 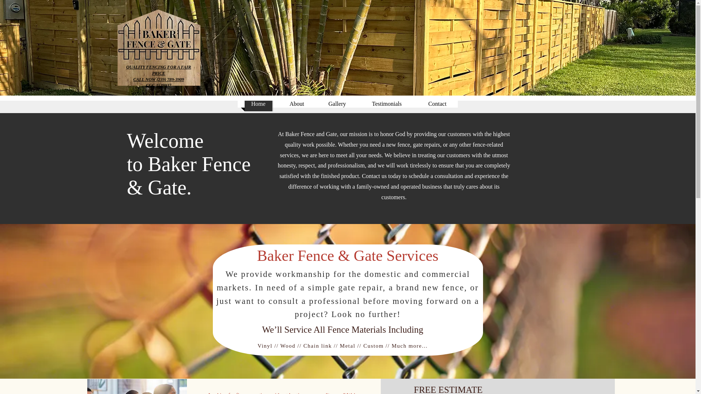 What do you see at coordinates (337, 104) in the screenshot?
I see `Gallery` at bounding box center [337, 104].